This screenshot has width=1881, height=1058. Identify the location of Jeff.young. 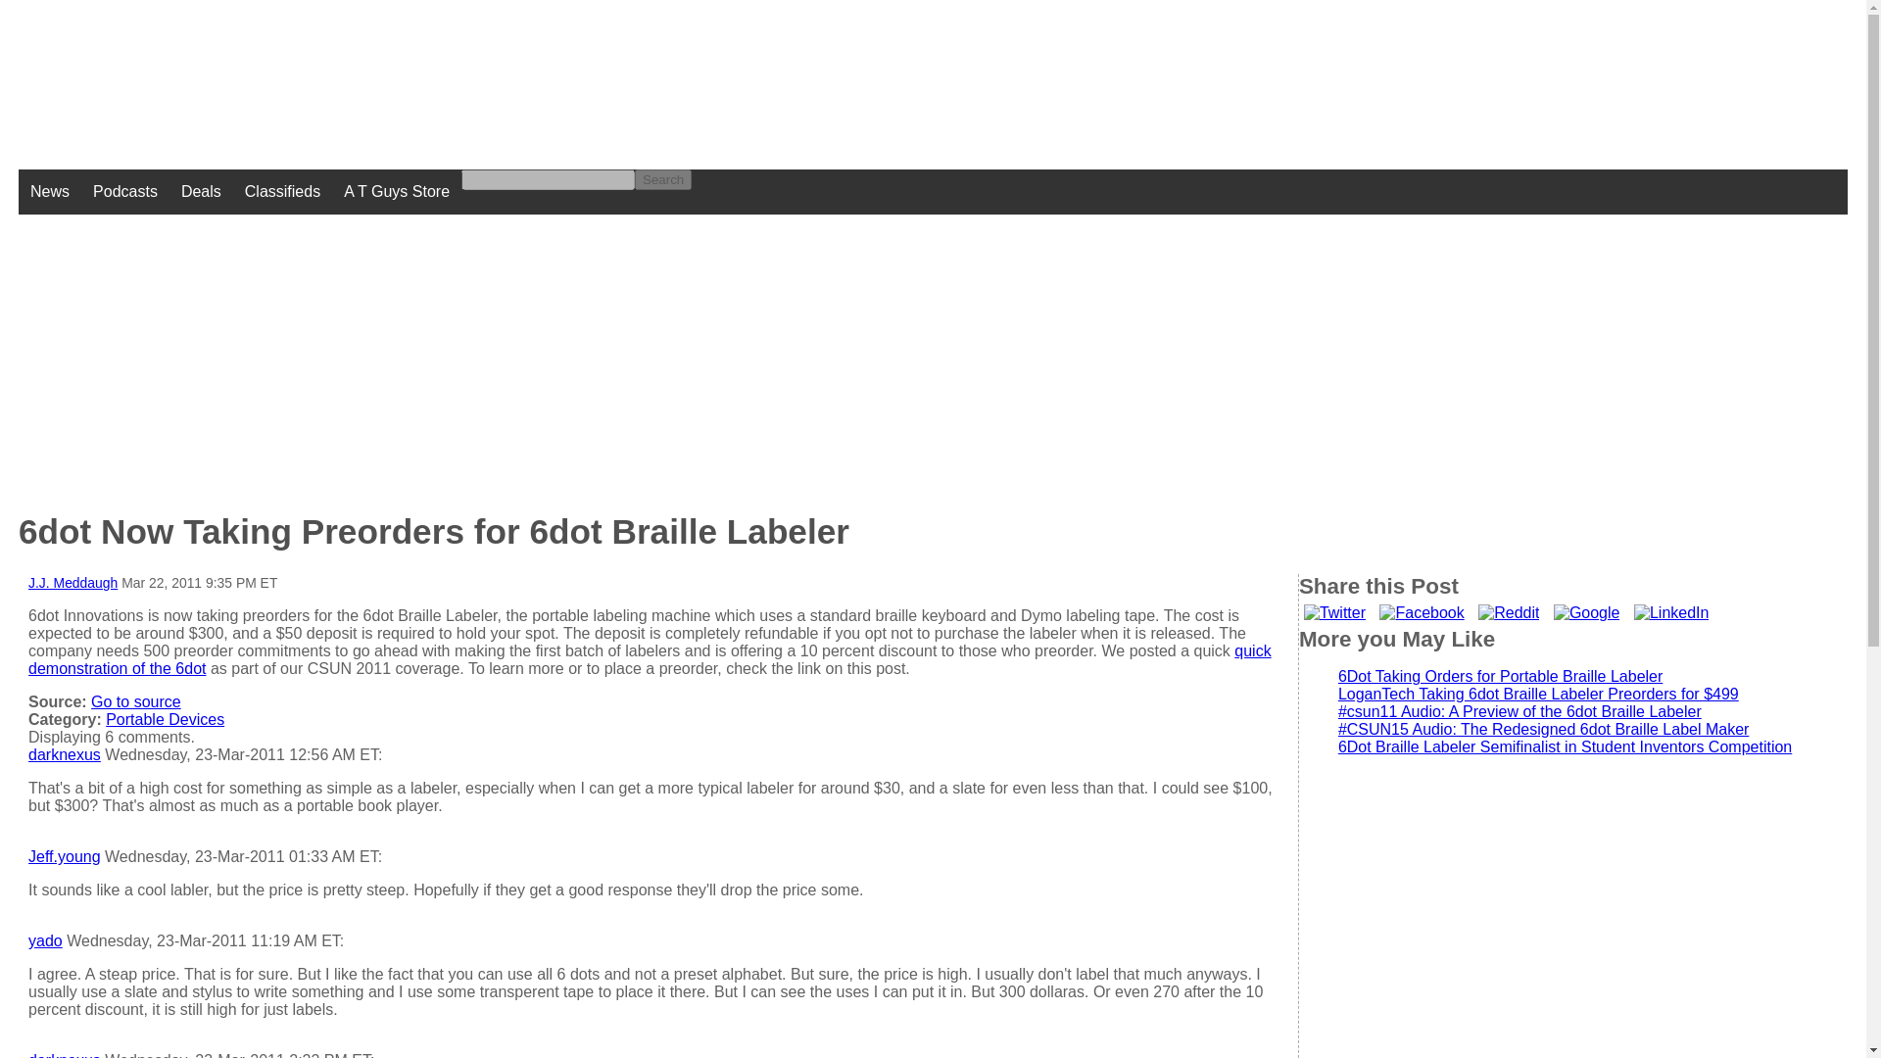
(65, 856).